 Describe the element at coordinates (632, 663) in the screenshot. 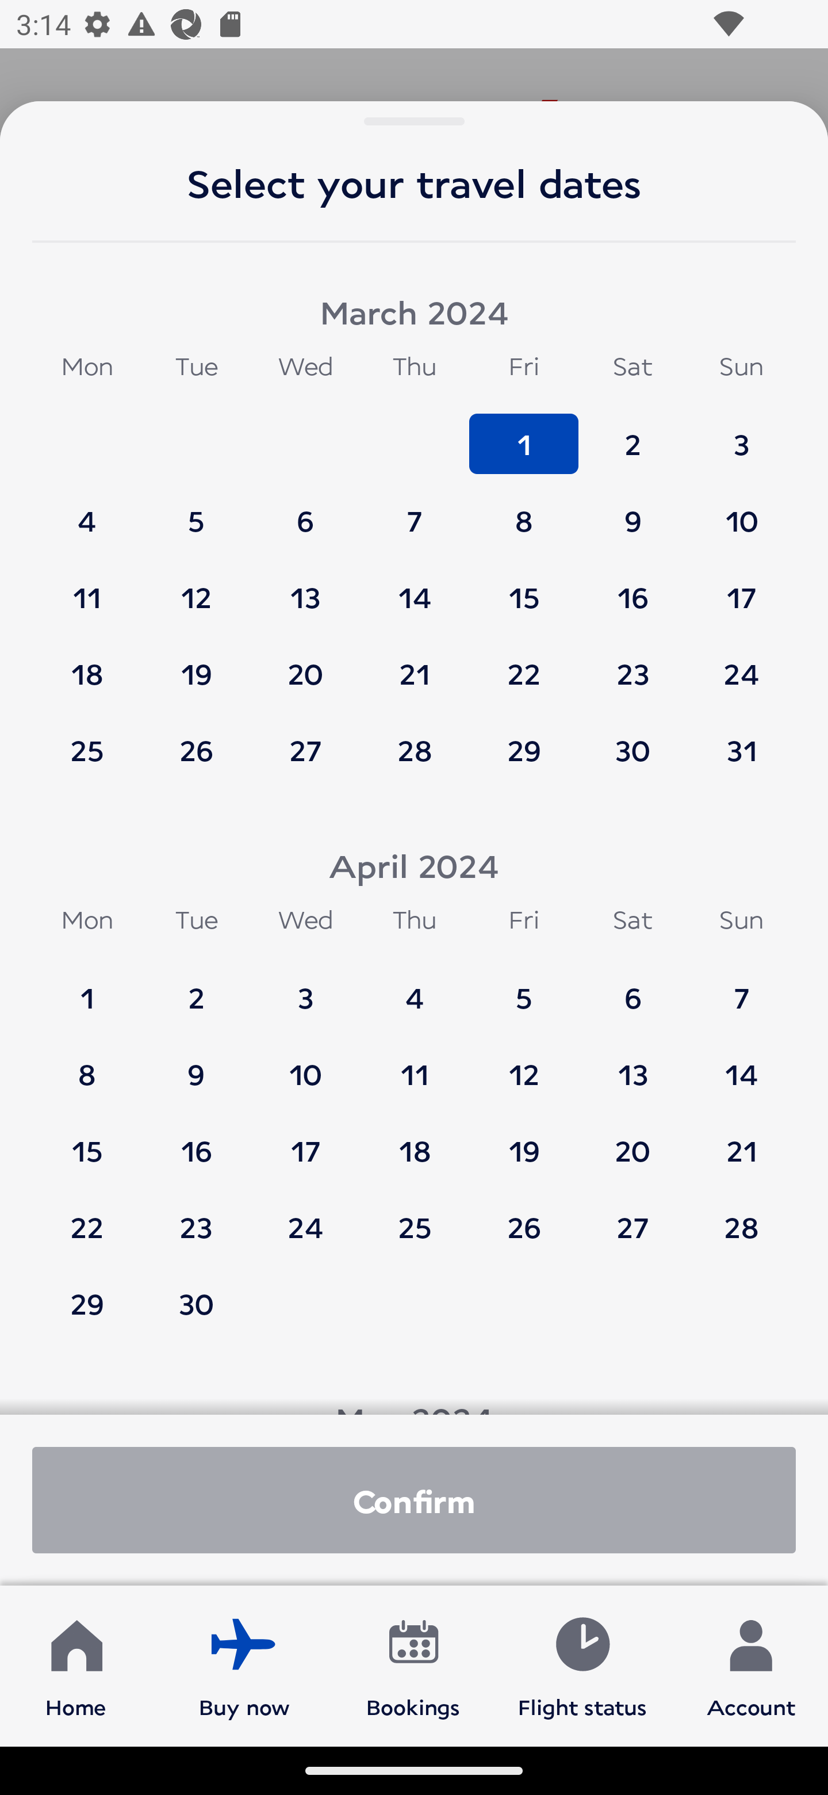

I see `23` at that location.